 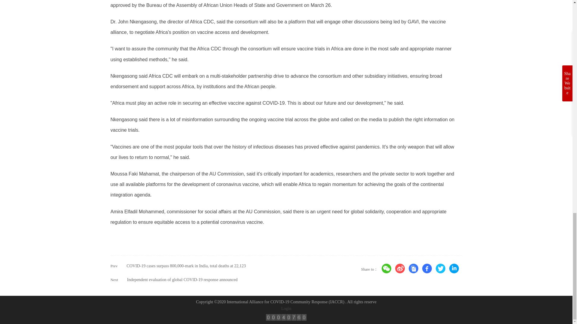 I want to click on Share to LinkedIn, so click(x=454, y=268).